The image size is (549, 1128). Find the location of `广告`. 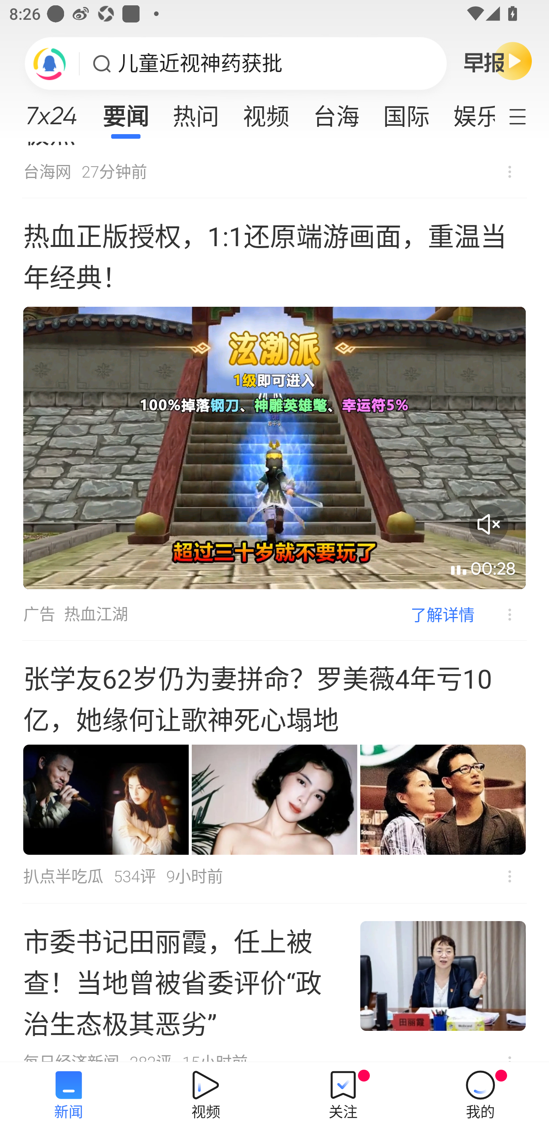

广告 is located at coordinates (39, 614).